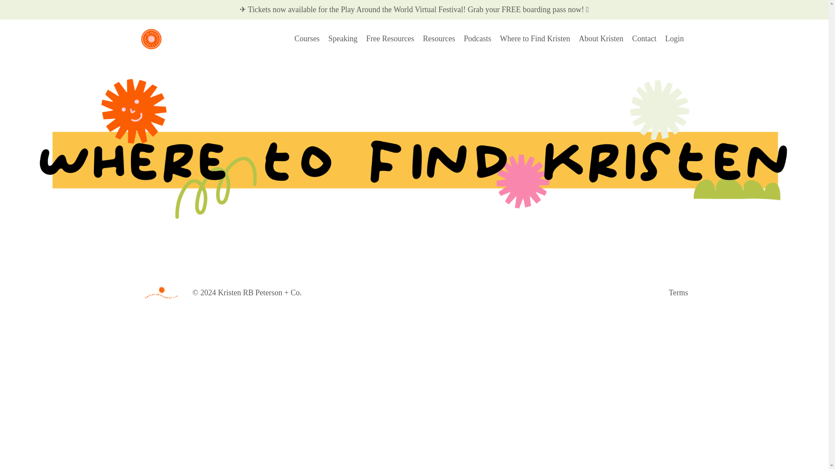 The width and height of the screenshot is (835, 469). I want to click on About Kristen, so click(601, 38).